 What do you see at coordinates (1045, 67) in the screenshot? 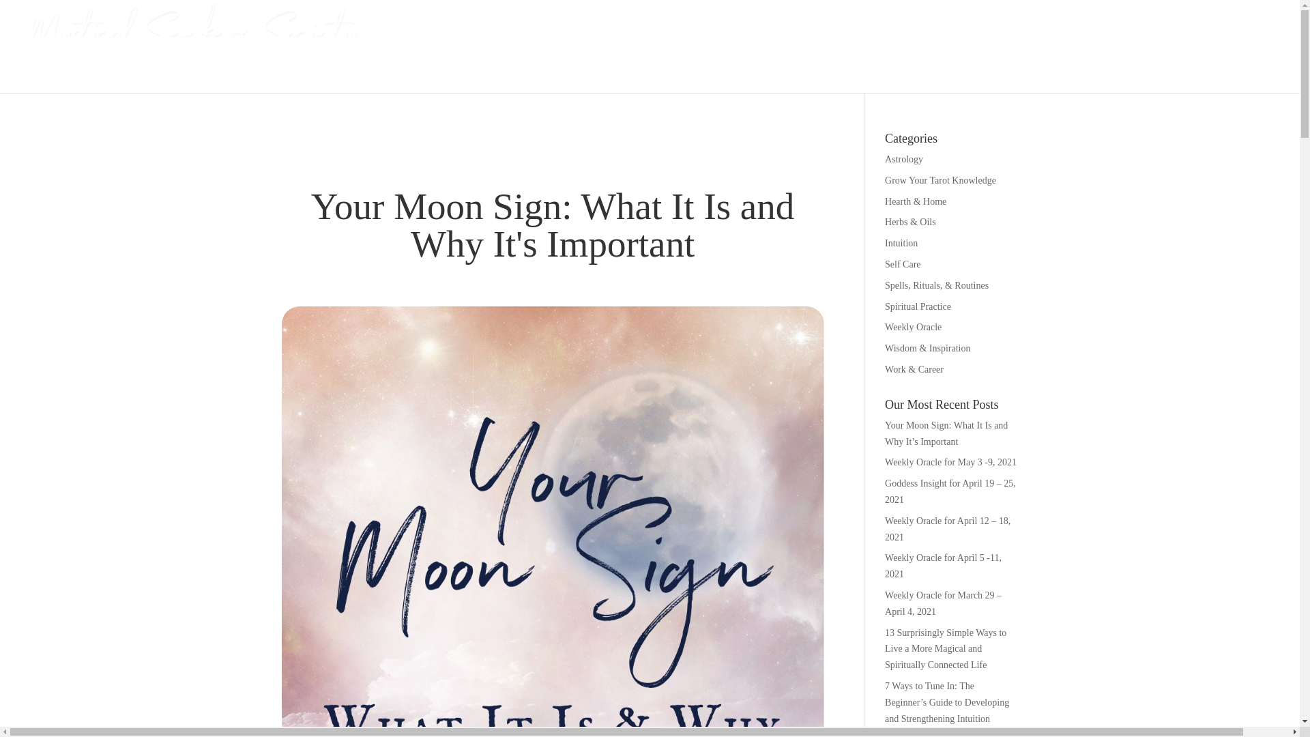
I see `Spiritual Growth` at bounding box center [1045, 67].